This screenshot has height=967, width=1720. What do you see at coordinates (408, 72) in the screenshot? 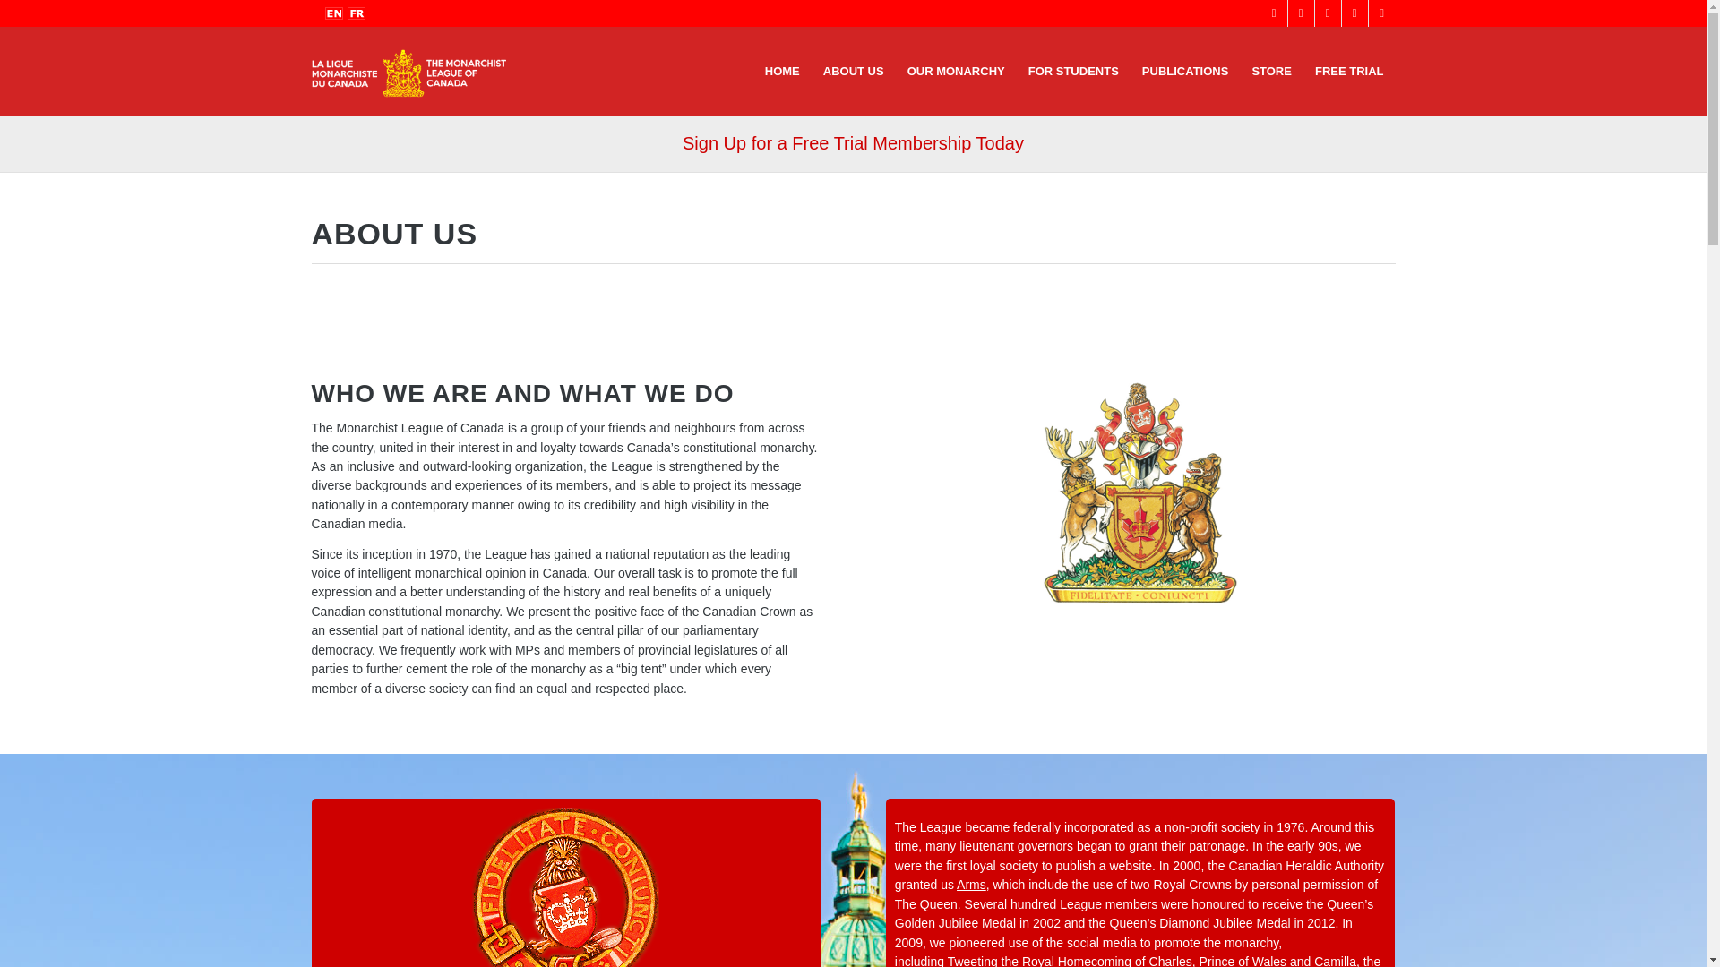
I see `logo-monarchist-v2` at bounding box center [408, 72].